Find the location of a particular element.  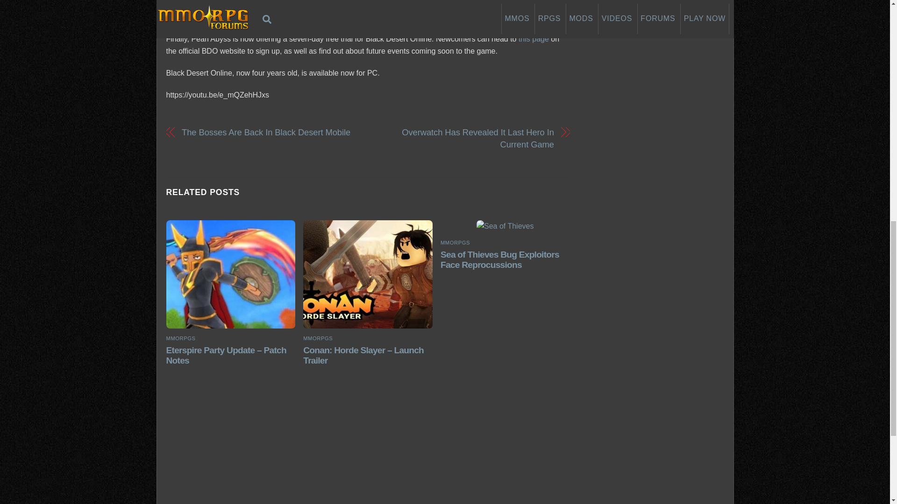

this page is located at coordinates (534, 38).